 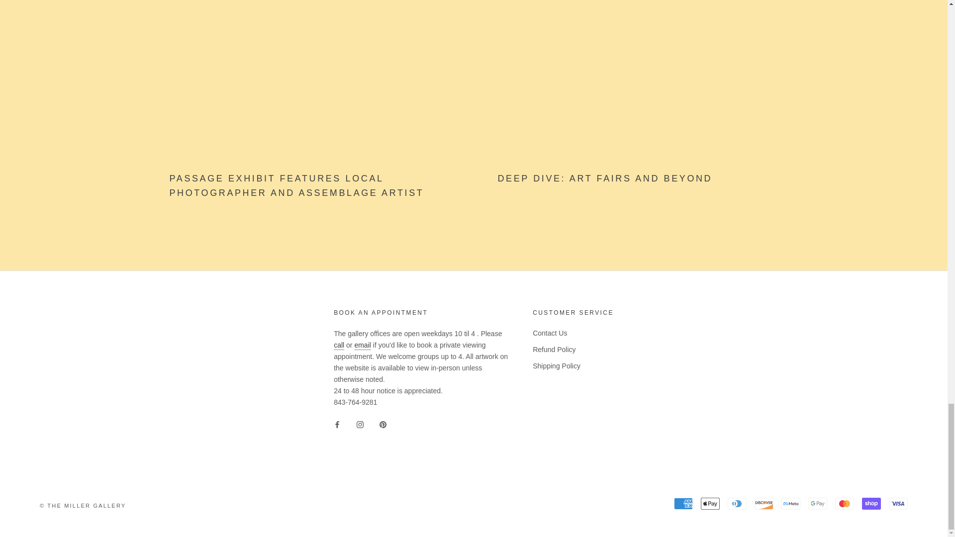 I want to click on Shop Pay, so click(x=871, y=503).